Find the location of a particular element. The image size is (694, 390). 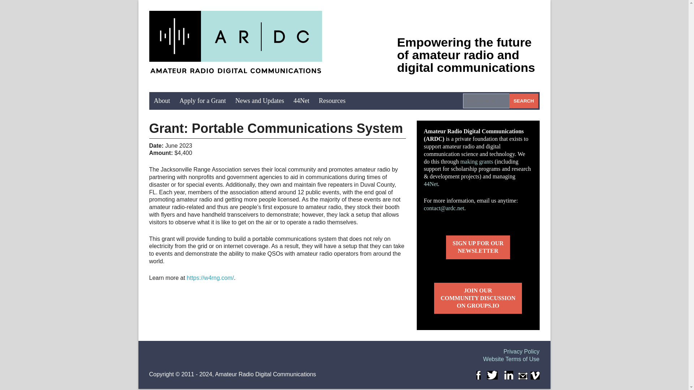

Apply for a Grant is located at coordinates (202, 100).